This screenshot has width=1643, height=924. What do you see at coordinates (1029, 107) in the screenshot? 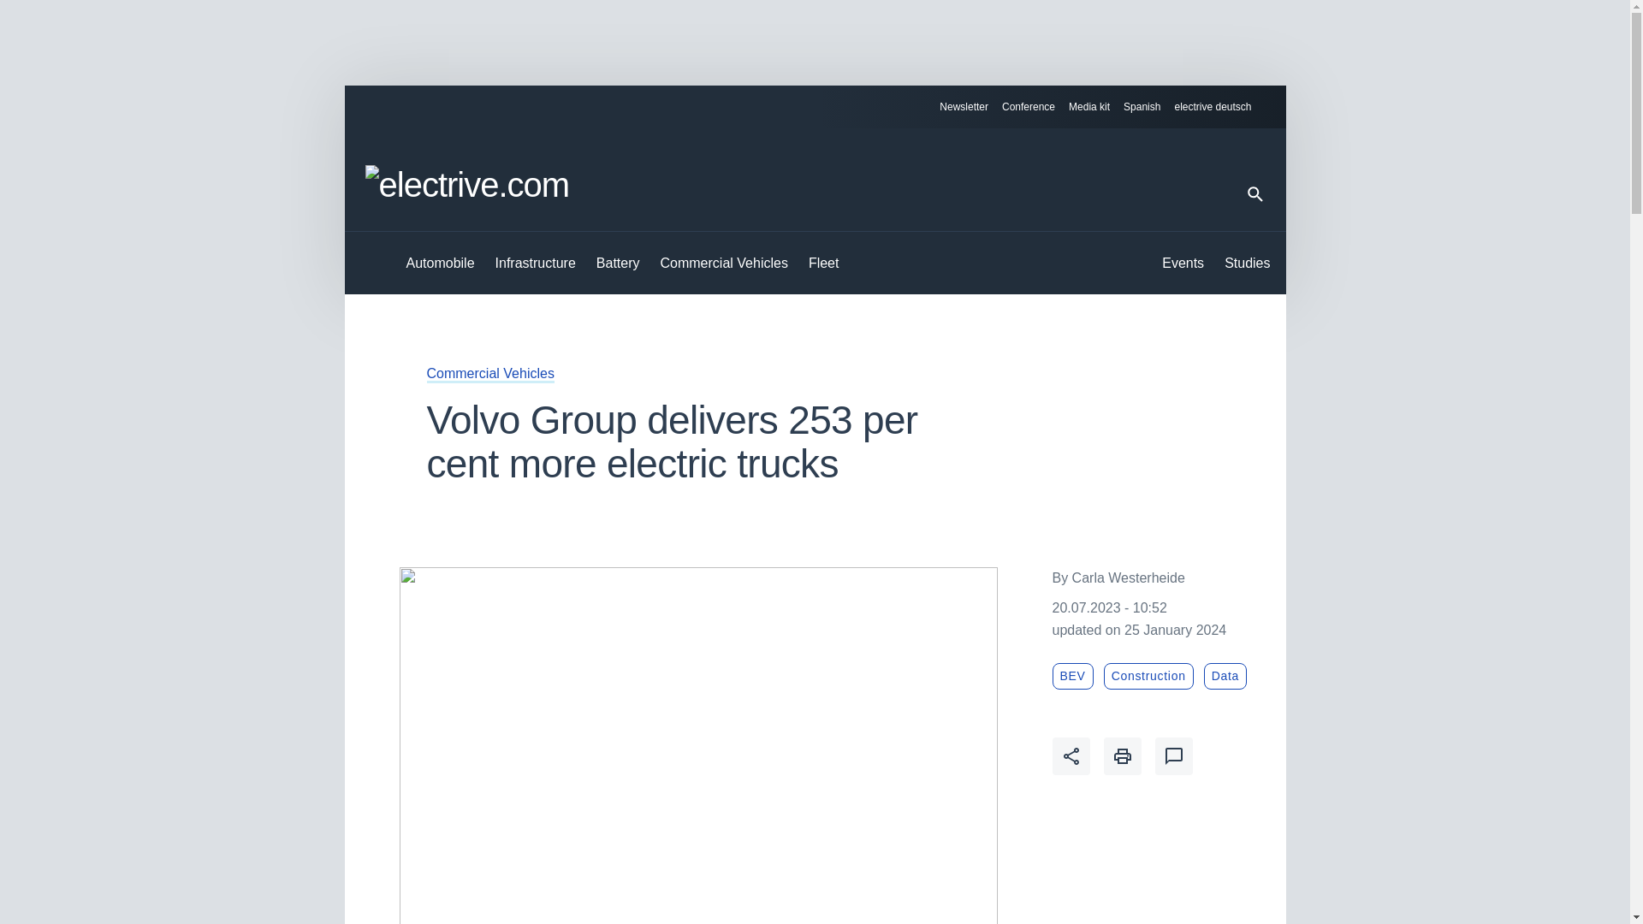
I see `Conference` at bounding box center [1029, 107].